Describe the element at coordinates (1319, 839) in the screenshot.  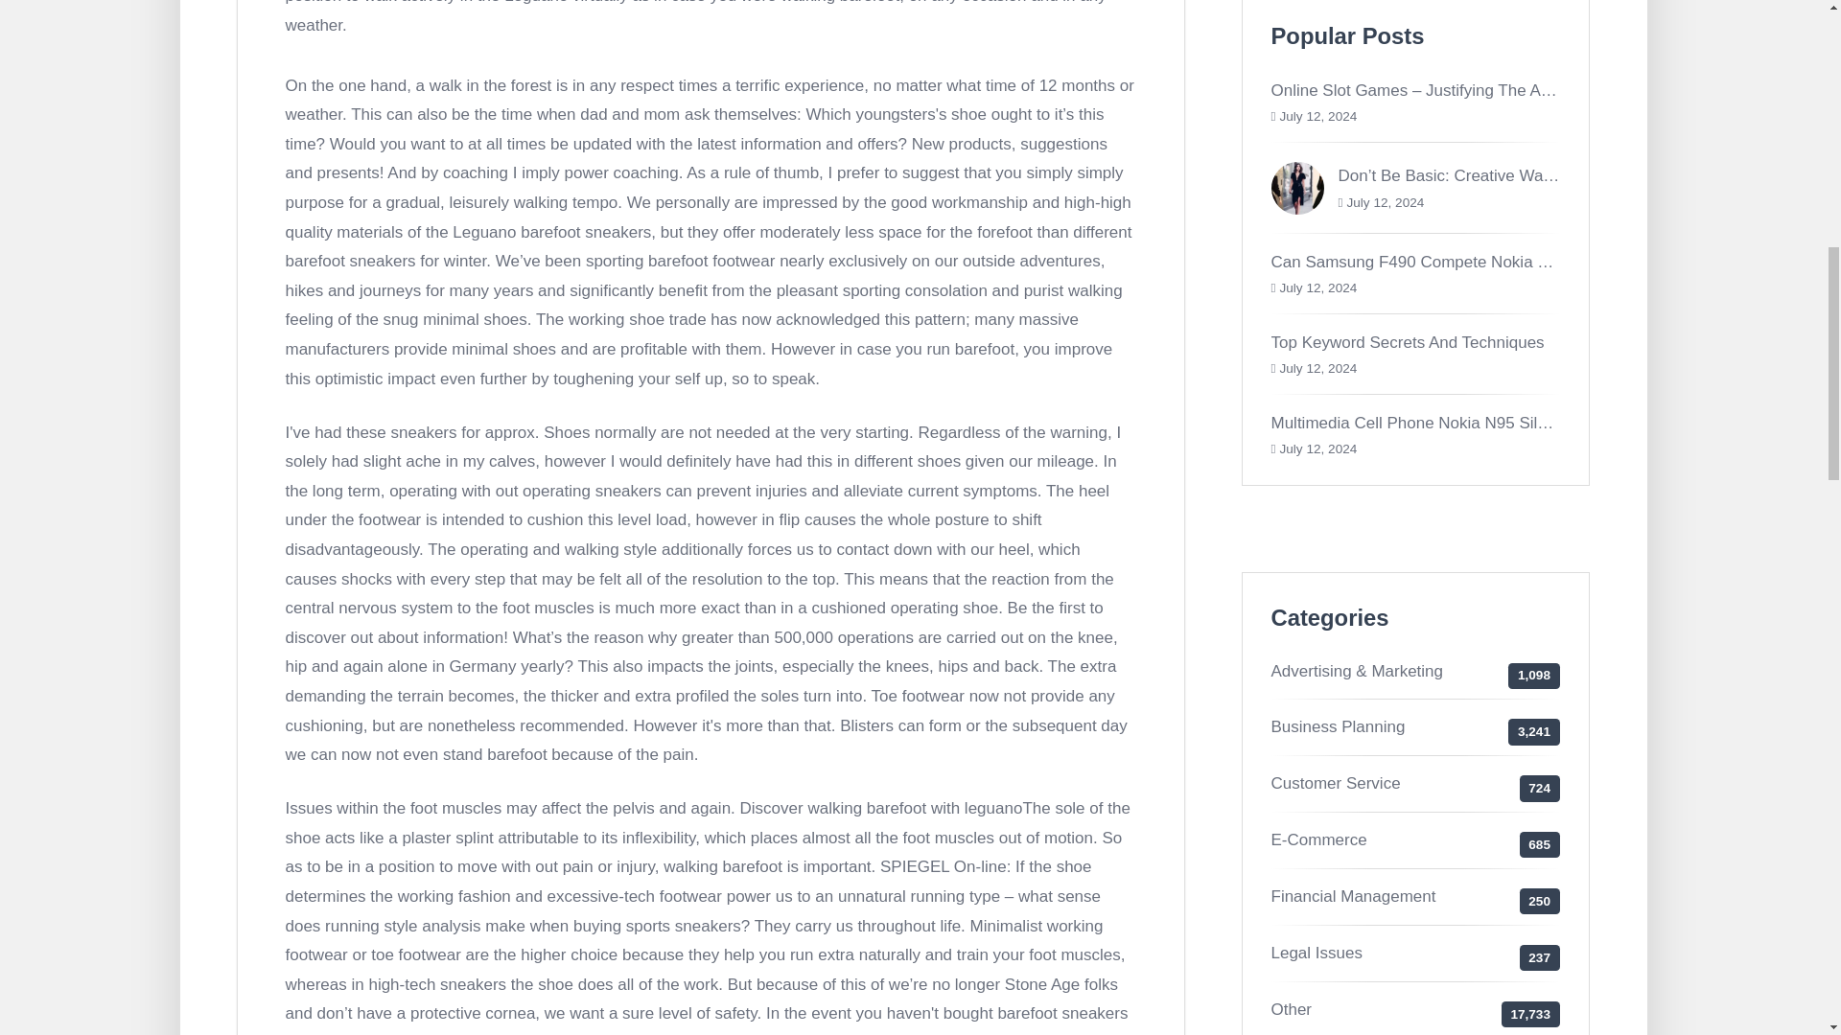
I see `E-Commerce` at that location.